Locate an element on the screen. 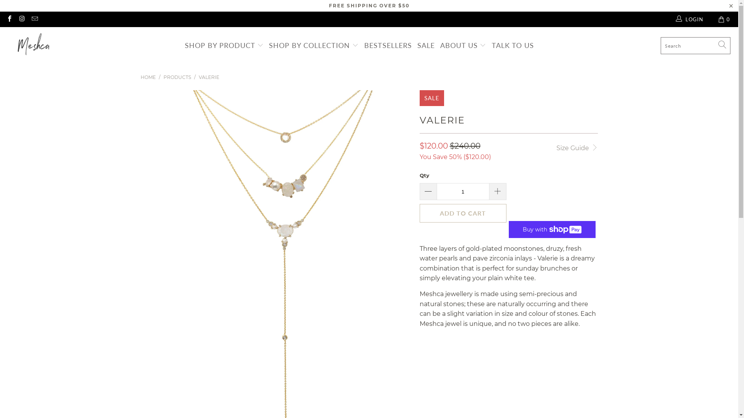 The height and width of the screenshot is (418, 744). ADD TO CART is located at coordinates (463, 213).